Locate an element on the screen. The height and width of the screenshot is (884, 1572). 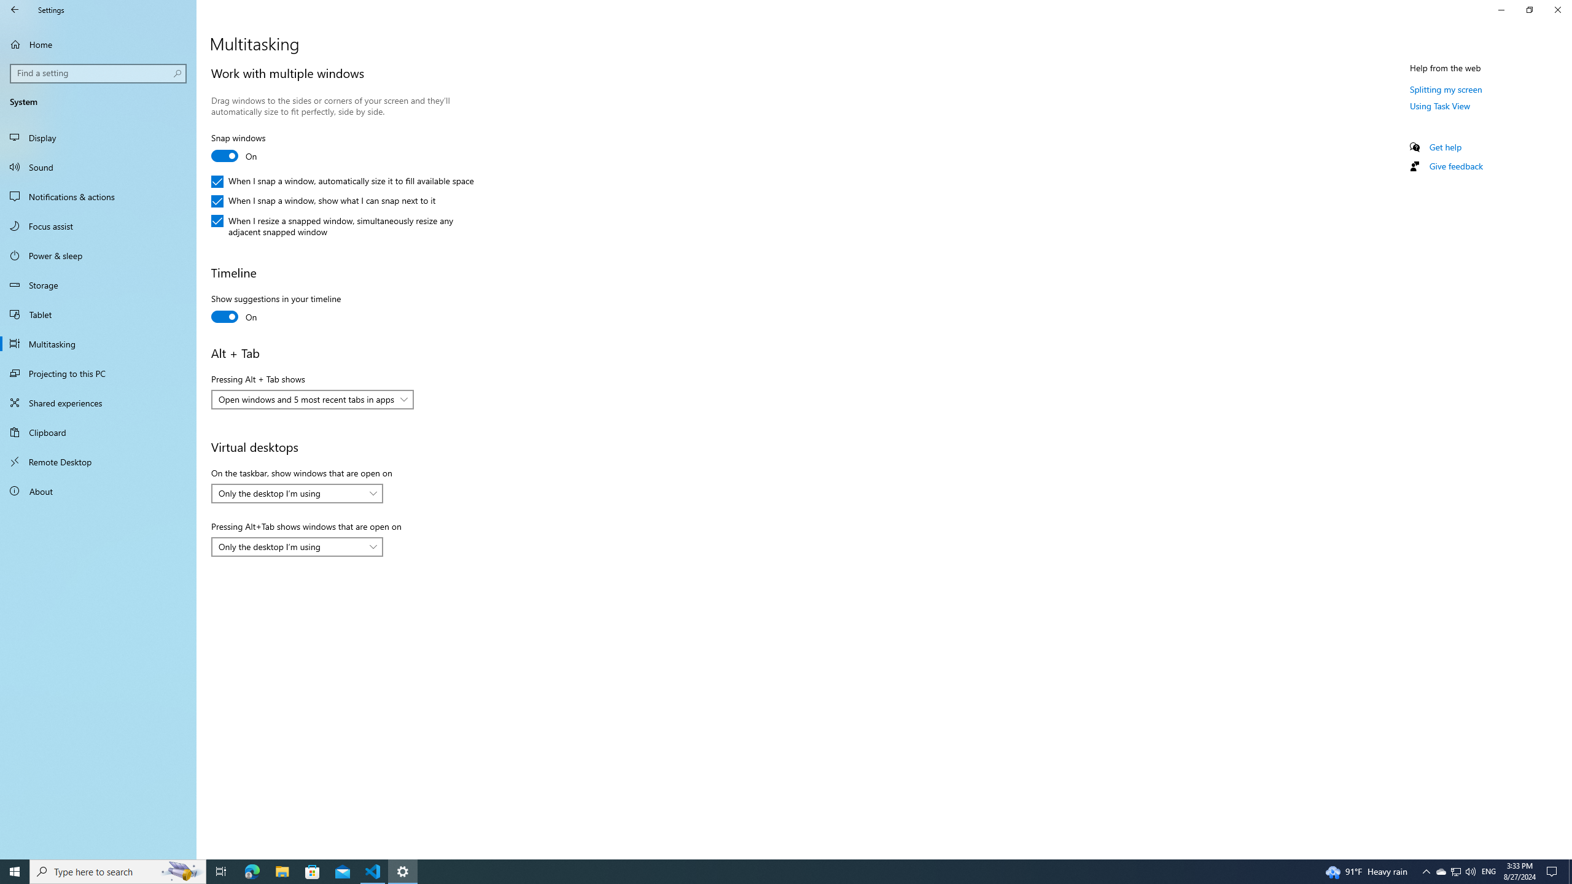
Pressing Alt + Tab shows is located at coordinates (312, 399).